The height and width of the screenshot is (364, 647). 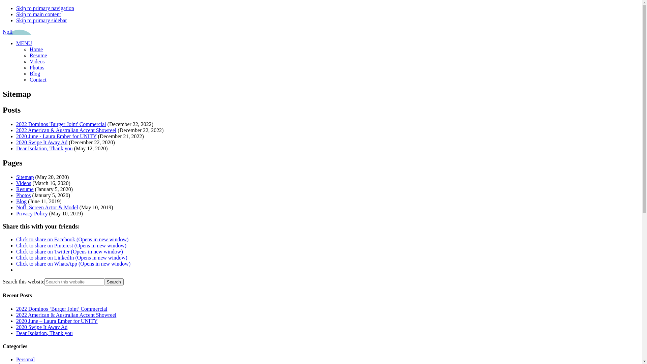 What do you see at coordinates (72, 257) in the screenshot?
I see `Click to share on LinkedIn (Opens in new window)` at bounding box center [72, 257].